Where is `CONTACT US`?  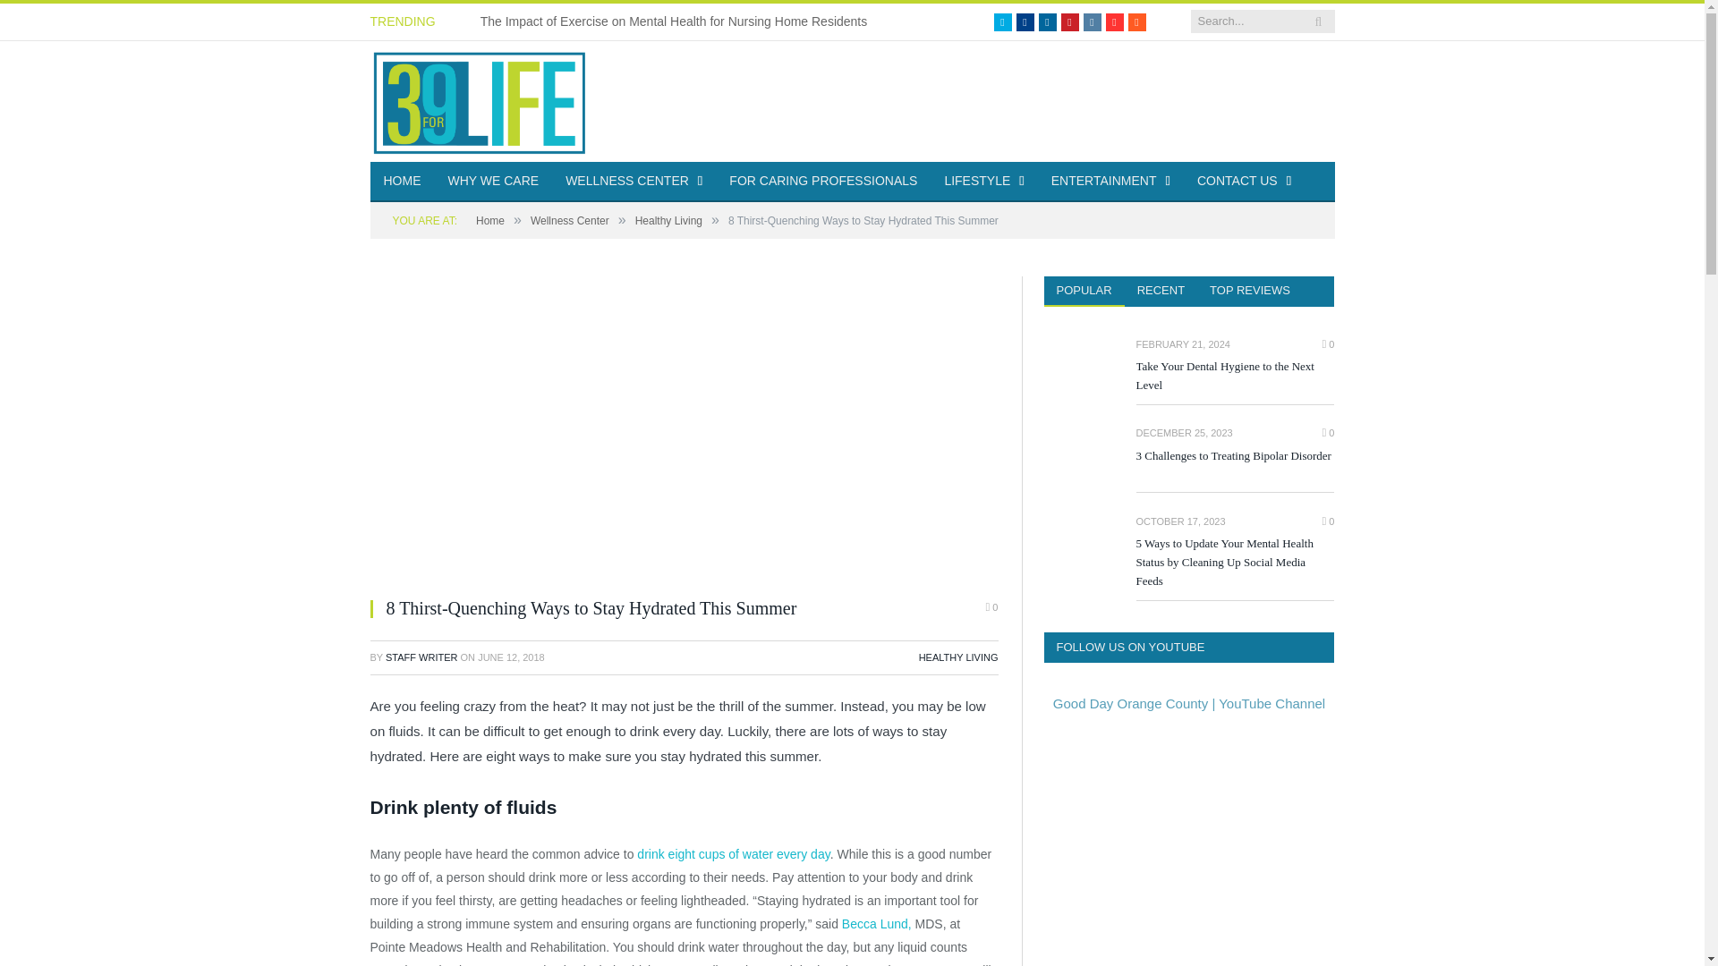
CONTACT US is located at coordinates (1244, 182).